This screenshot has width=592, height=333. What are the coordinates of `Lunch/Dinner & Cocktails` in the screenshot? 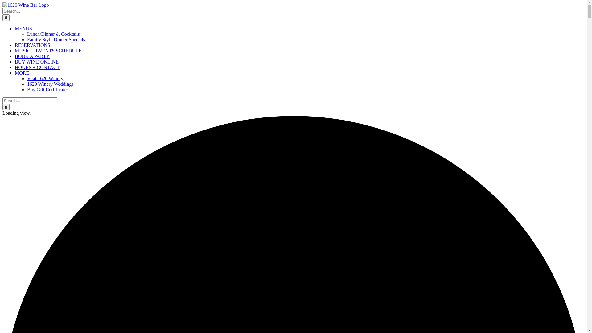 It's located at (54, 34).